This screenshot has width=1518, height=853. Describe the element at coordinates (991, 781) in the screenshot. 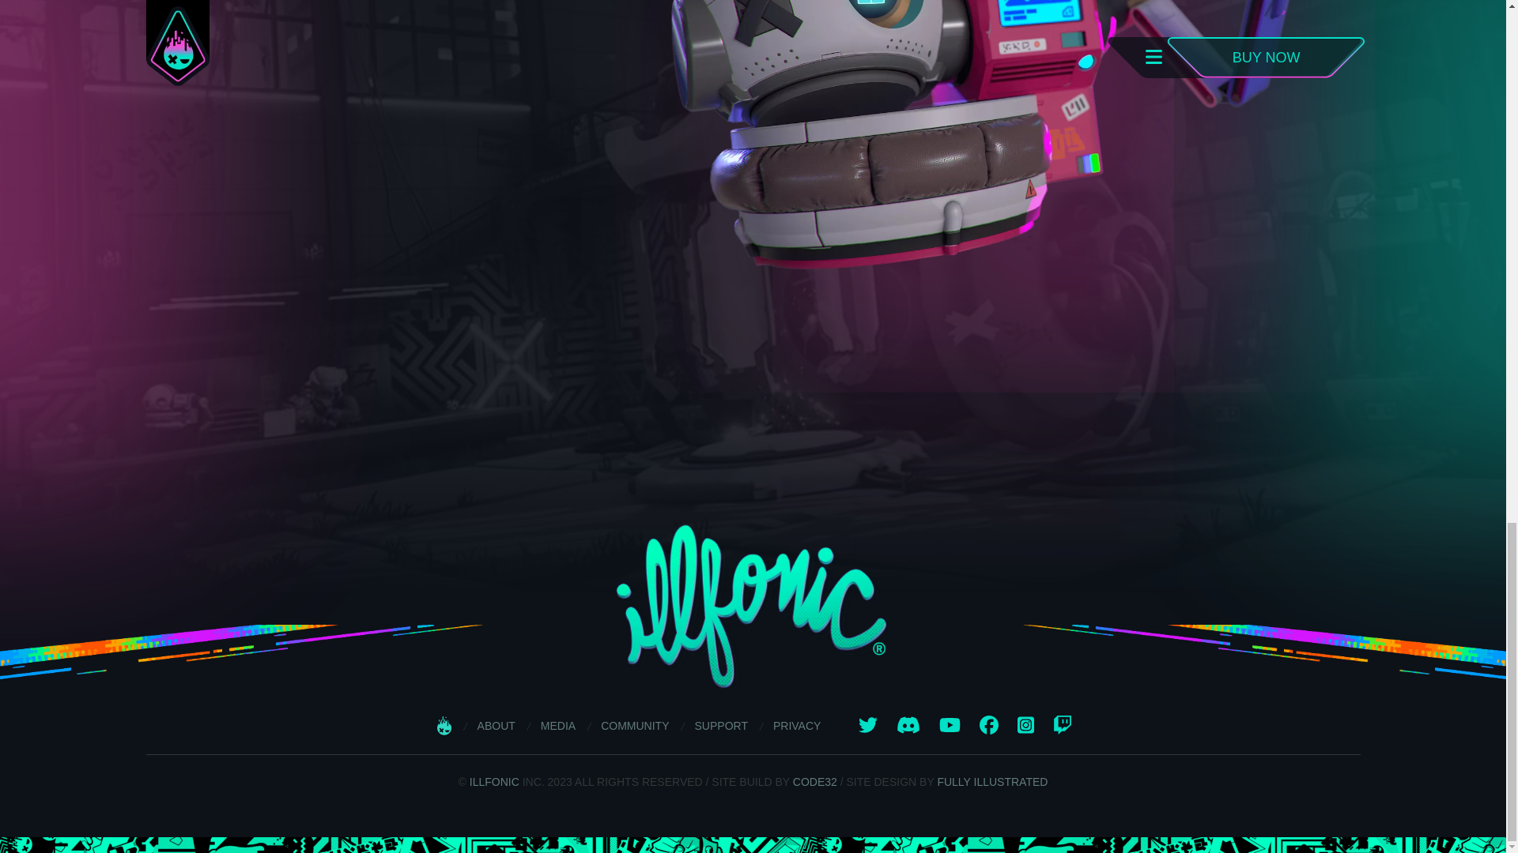

I see `FULLY ILLUSTRATED` at that location.